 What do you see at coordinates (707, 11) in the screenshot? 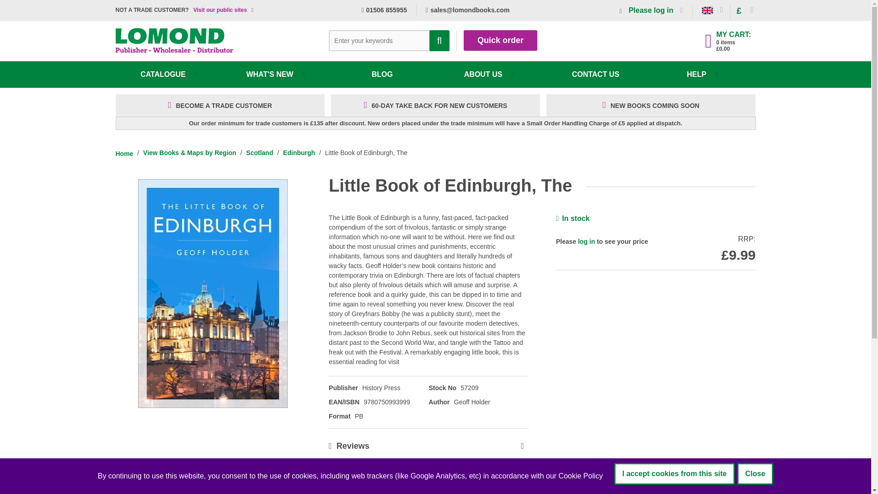
I see `English` at bounding box center [707, 11].